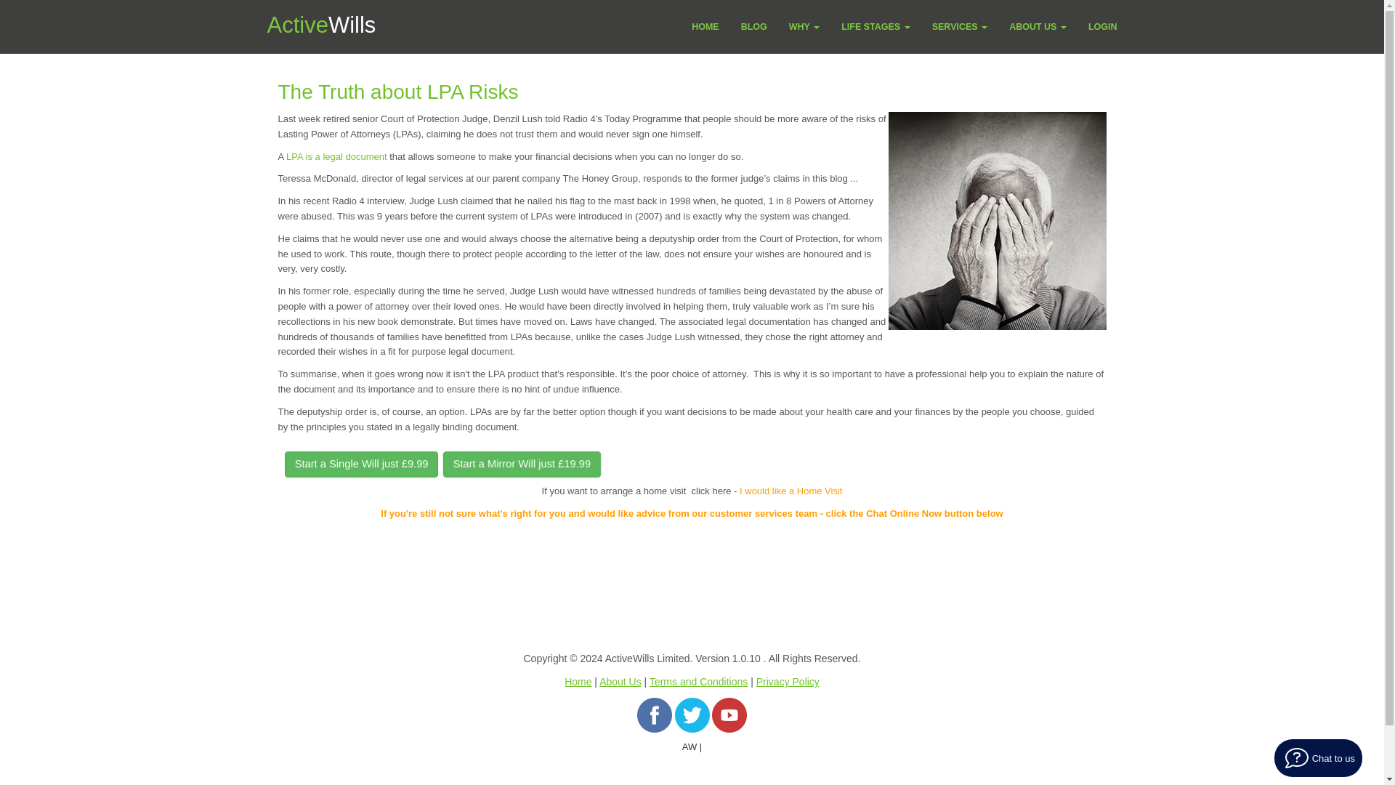  What do you see at coordinates (959, 26) in the screenshot?
I see `SERVICES` at bounding box center [959, 26].